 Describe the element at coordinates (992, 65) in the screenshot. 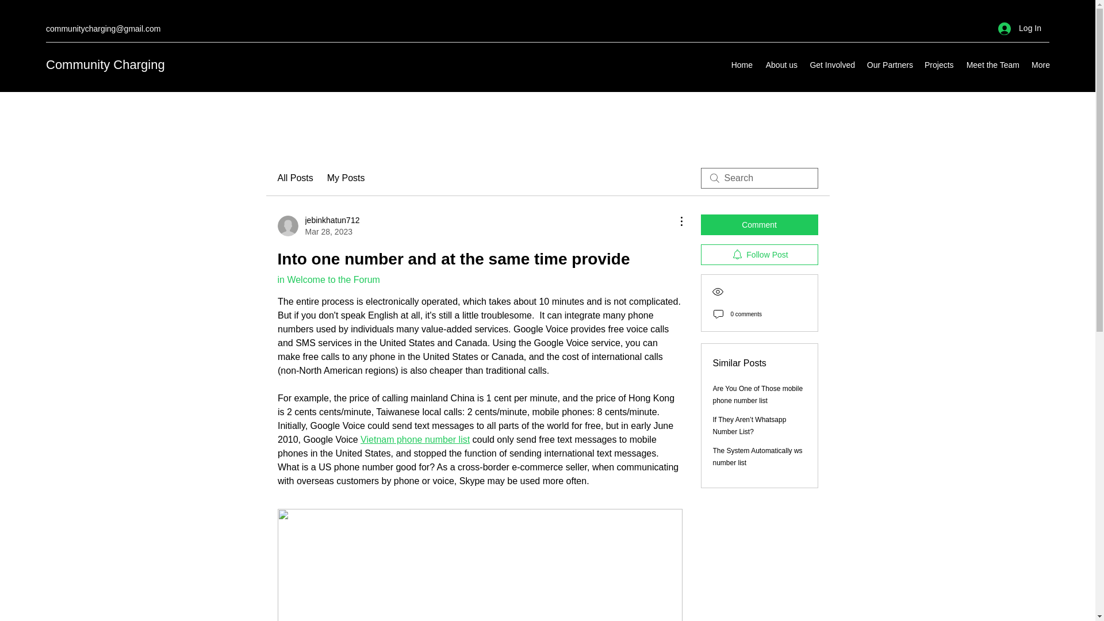

I see `Follow Post` at that location.